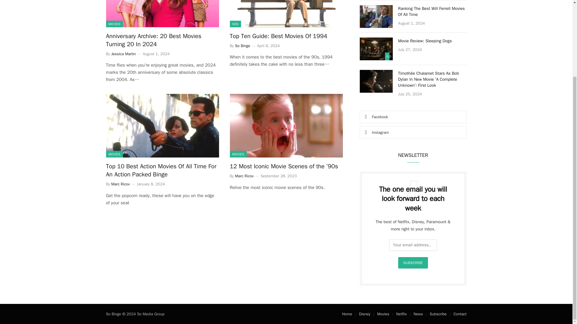 Image resolution: width=577 pixels, height=324 pixels. Describe the element at coordinates (413, 263) in the screenshot. I see `Subscribe` at that location.